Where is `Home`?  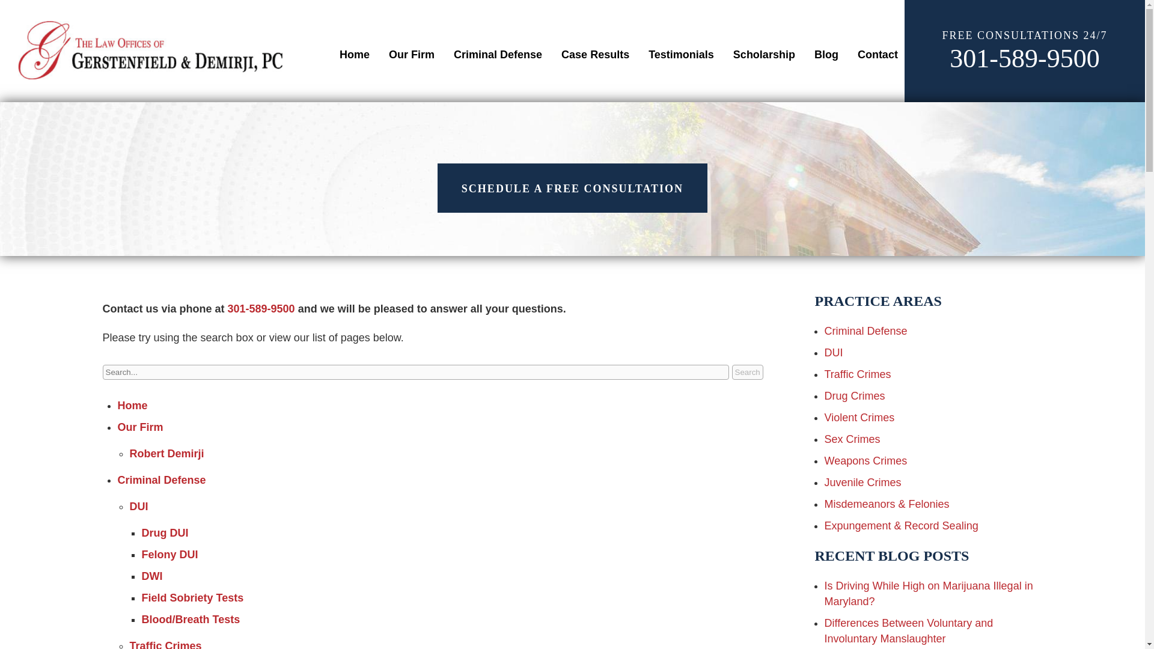 Home is located at coordinates (354, 55).